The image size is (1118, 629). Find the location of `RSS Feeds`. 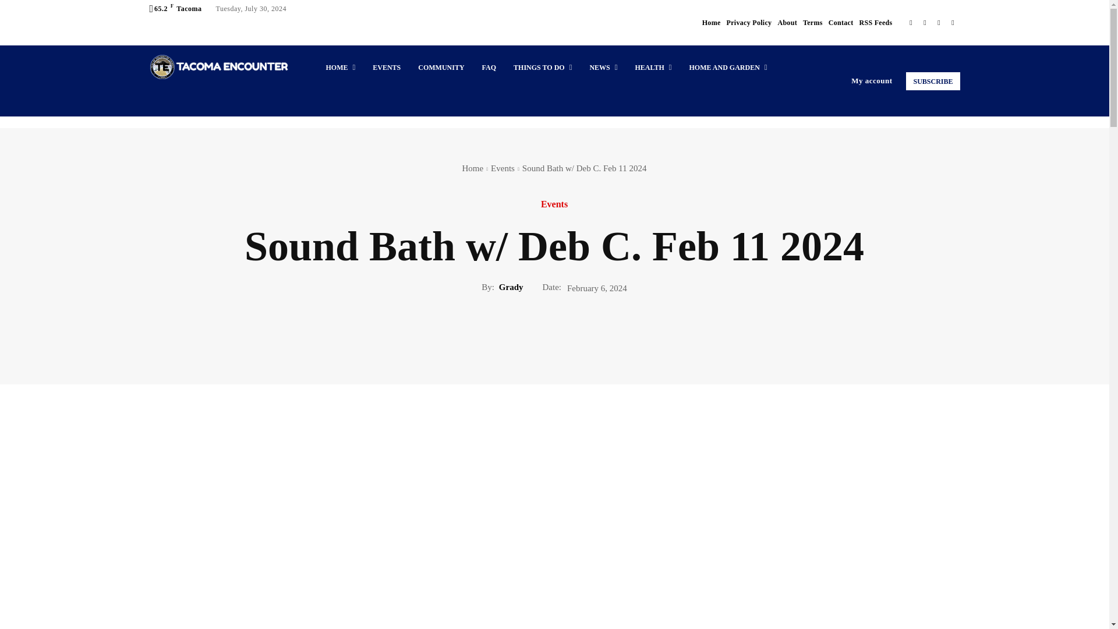

RSS Feeds is located at coordinates (875, 22).